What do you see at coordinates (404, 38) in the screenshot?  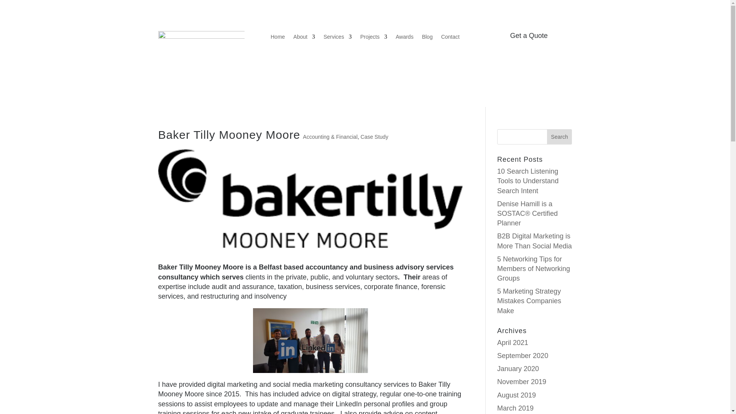 I see `Awards` at bounding box center [404, 38].